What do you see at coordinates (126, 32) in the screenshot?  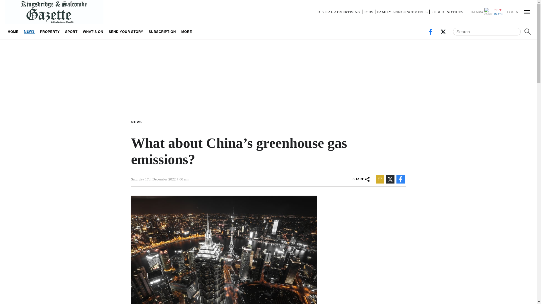 I see `SEND YOUR STORY` at bounding box center [126, 32].